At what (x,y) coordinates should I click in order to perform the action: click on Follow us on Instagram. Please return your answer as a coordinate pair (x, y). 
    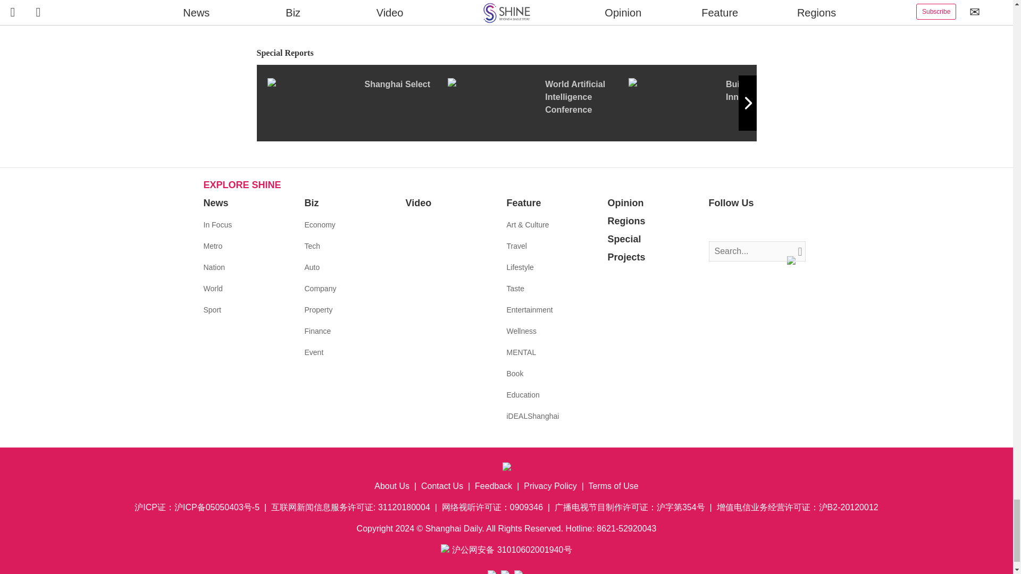
    Looking at the image, I should click on (749, 225).